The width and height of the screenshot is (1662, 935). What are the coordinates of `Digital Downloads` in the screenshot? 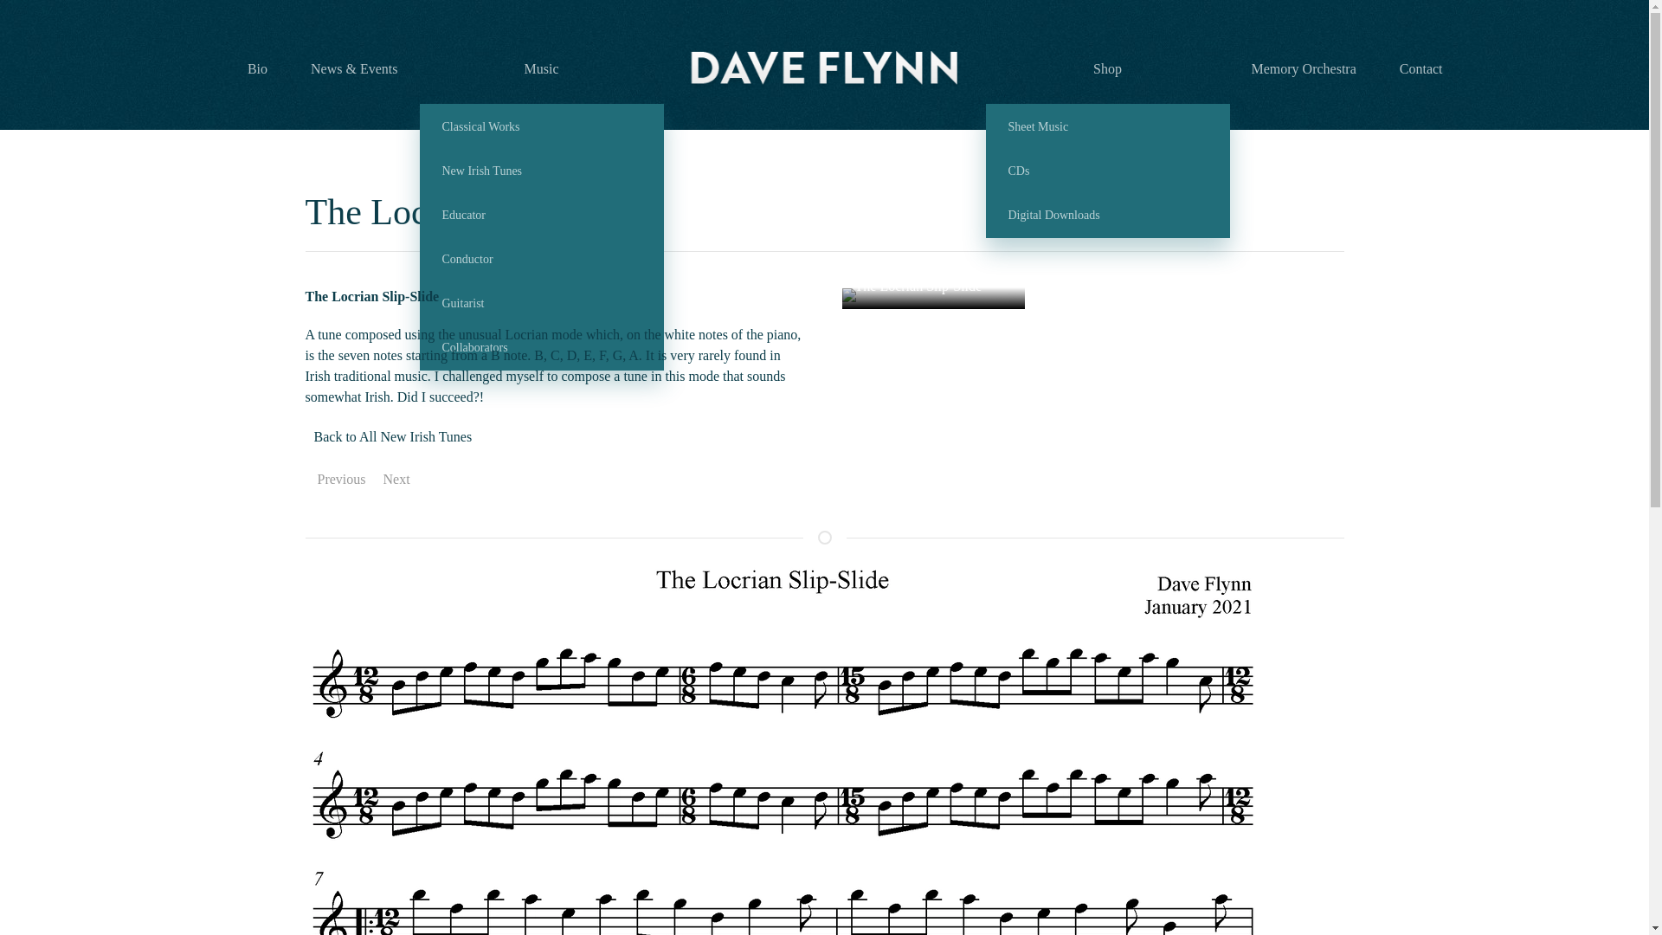 It's located at (1108, 215).